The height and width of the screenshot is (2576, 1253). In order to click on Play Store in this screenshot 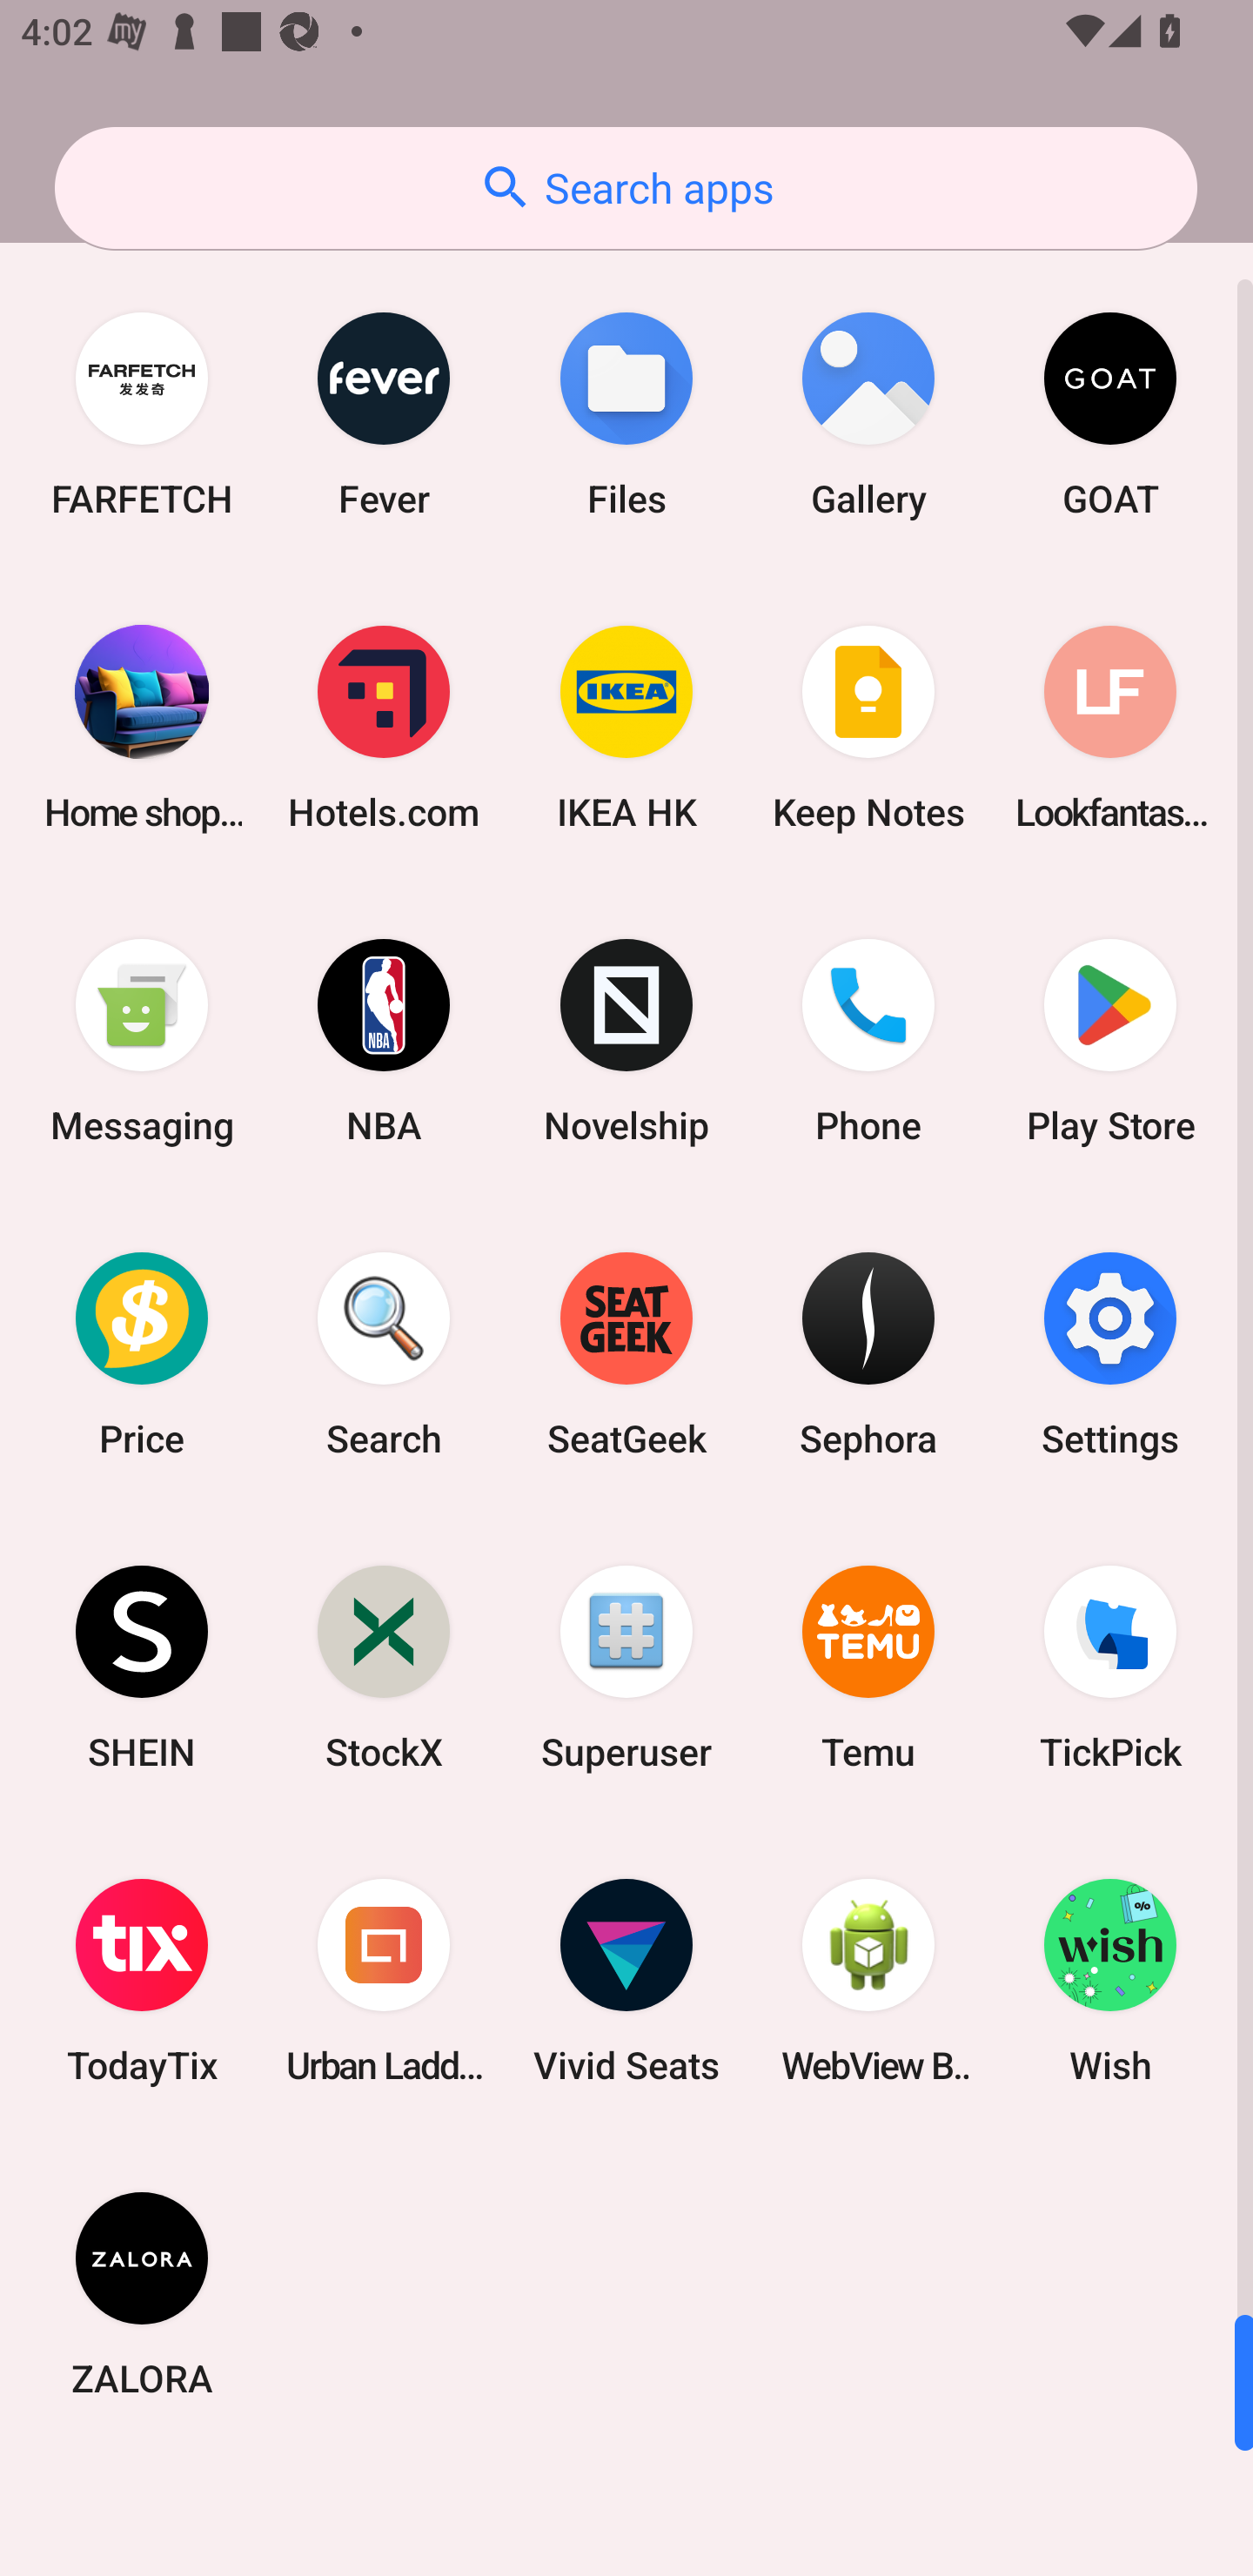, I will do `click(1110, 1041)`.